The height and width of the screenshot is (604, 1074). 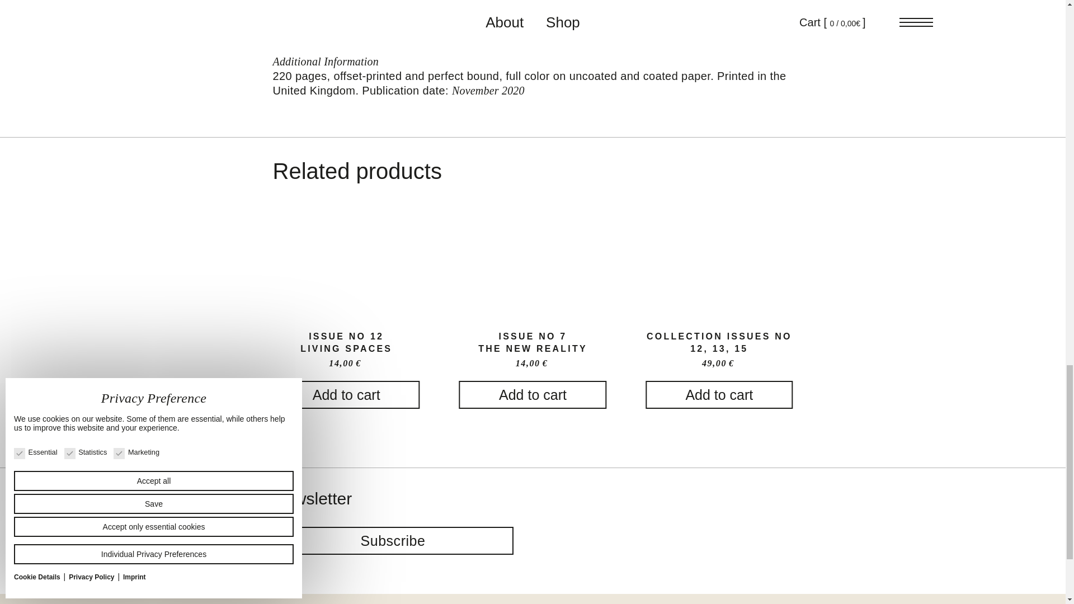 I want to click on Subscribe, so click(x=393, y=540).